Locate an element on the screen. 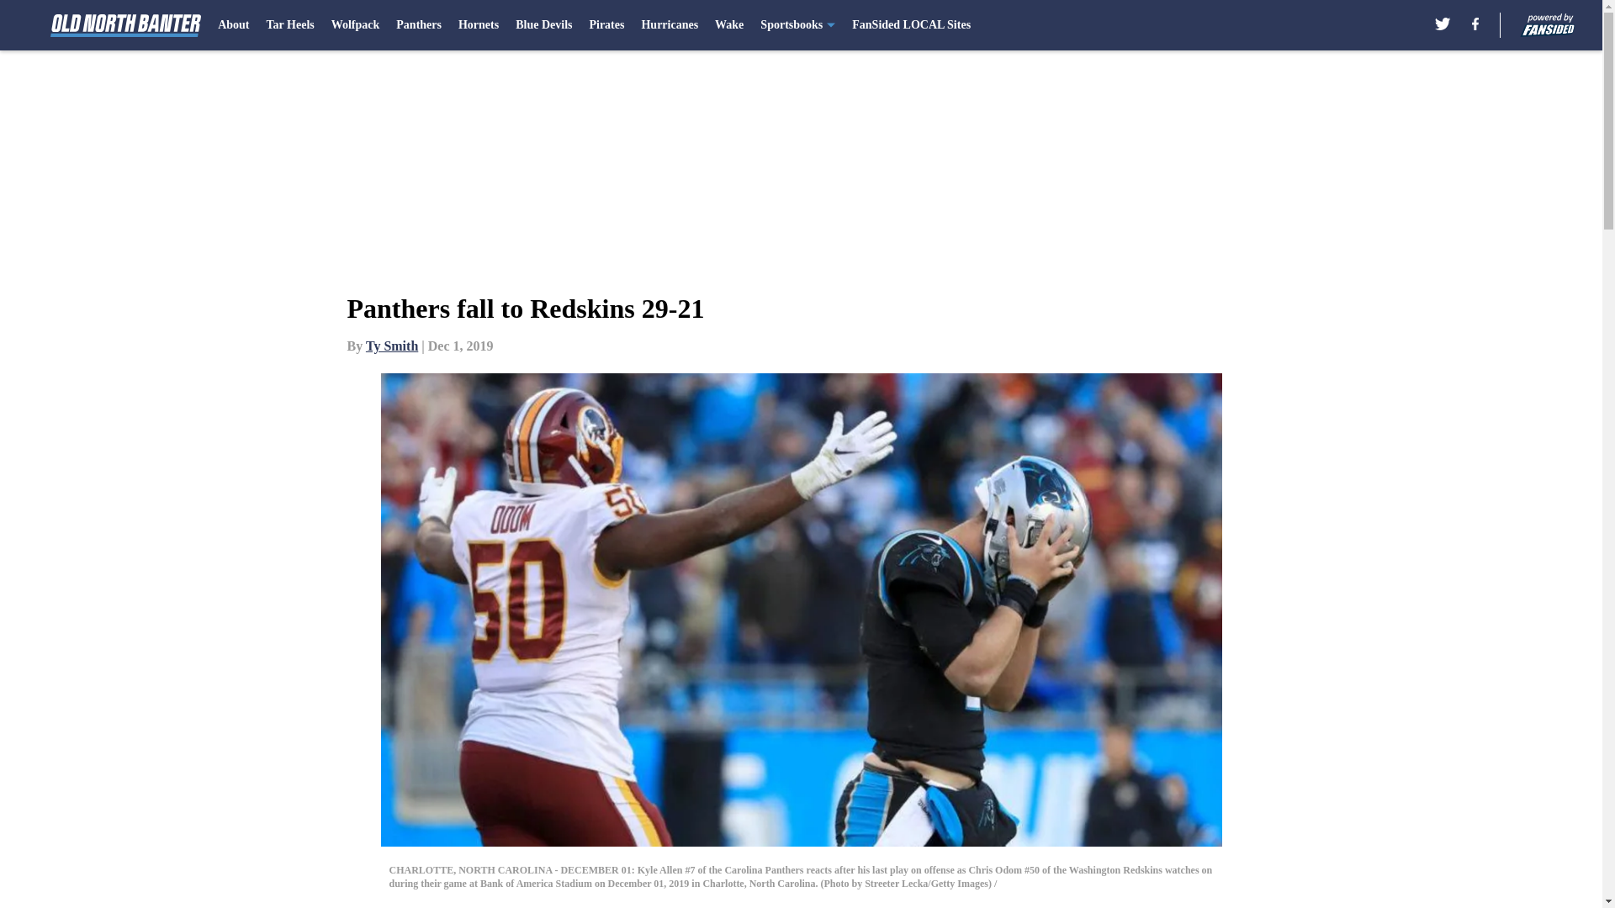  Ty Smith is located at coordinates (392, 346).